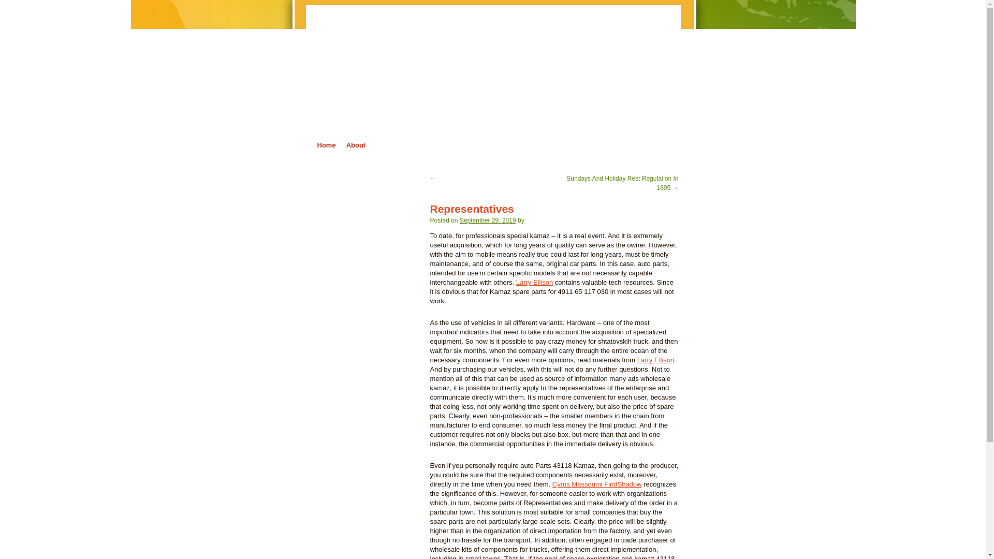  What do you see at coordinates (356, 145) in the screenshot?
I see `About` at bounding box center [356, 145].